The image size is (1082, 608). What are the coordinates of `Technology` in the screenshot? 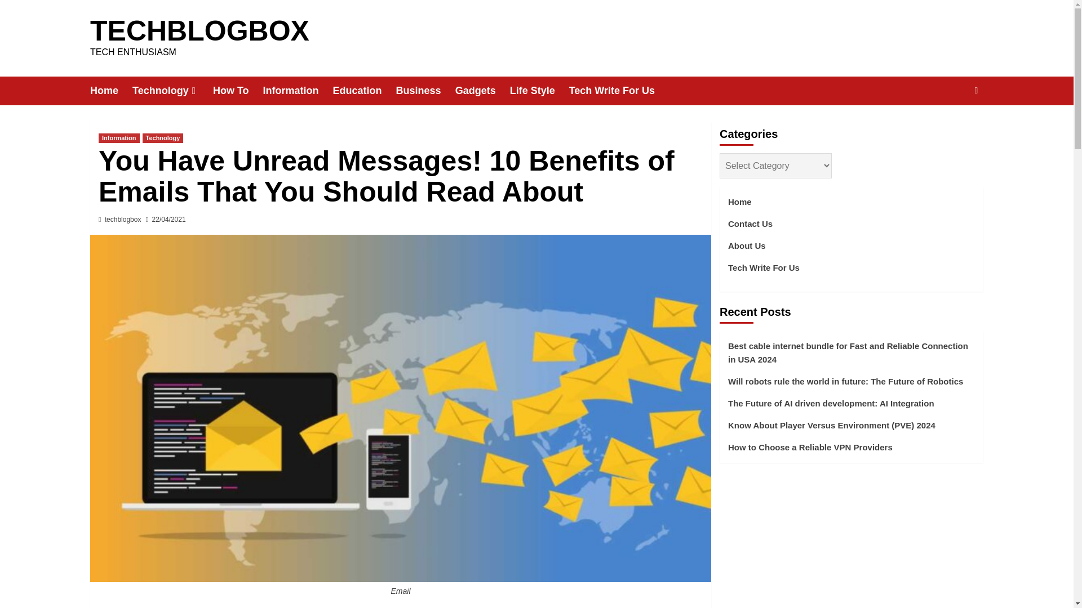 It's located at (172, 91).